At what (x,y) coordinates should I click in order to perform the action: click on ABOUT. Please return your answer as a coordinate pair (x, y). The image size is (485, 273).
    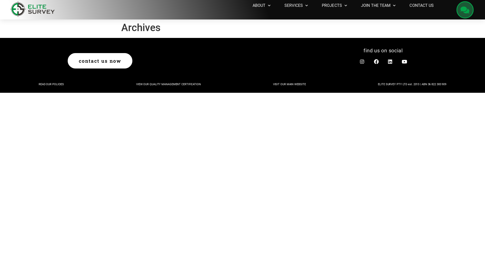
    Looking at the image, I should click on (262, 6).